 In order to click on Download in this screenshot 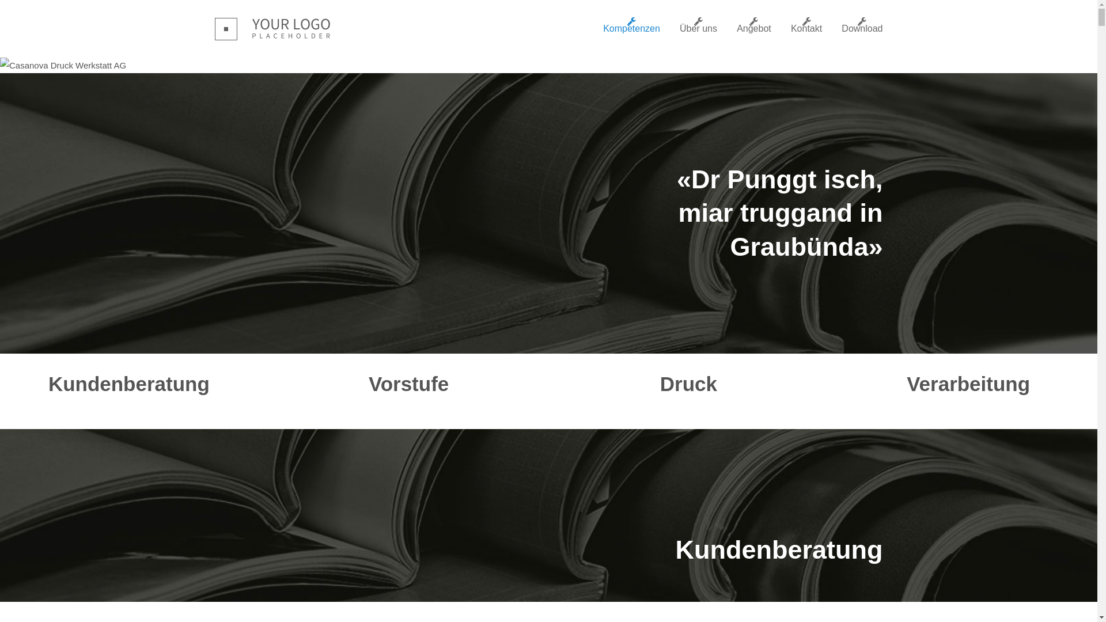, I will do `click(862, 29)`.